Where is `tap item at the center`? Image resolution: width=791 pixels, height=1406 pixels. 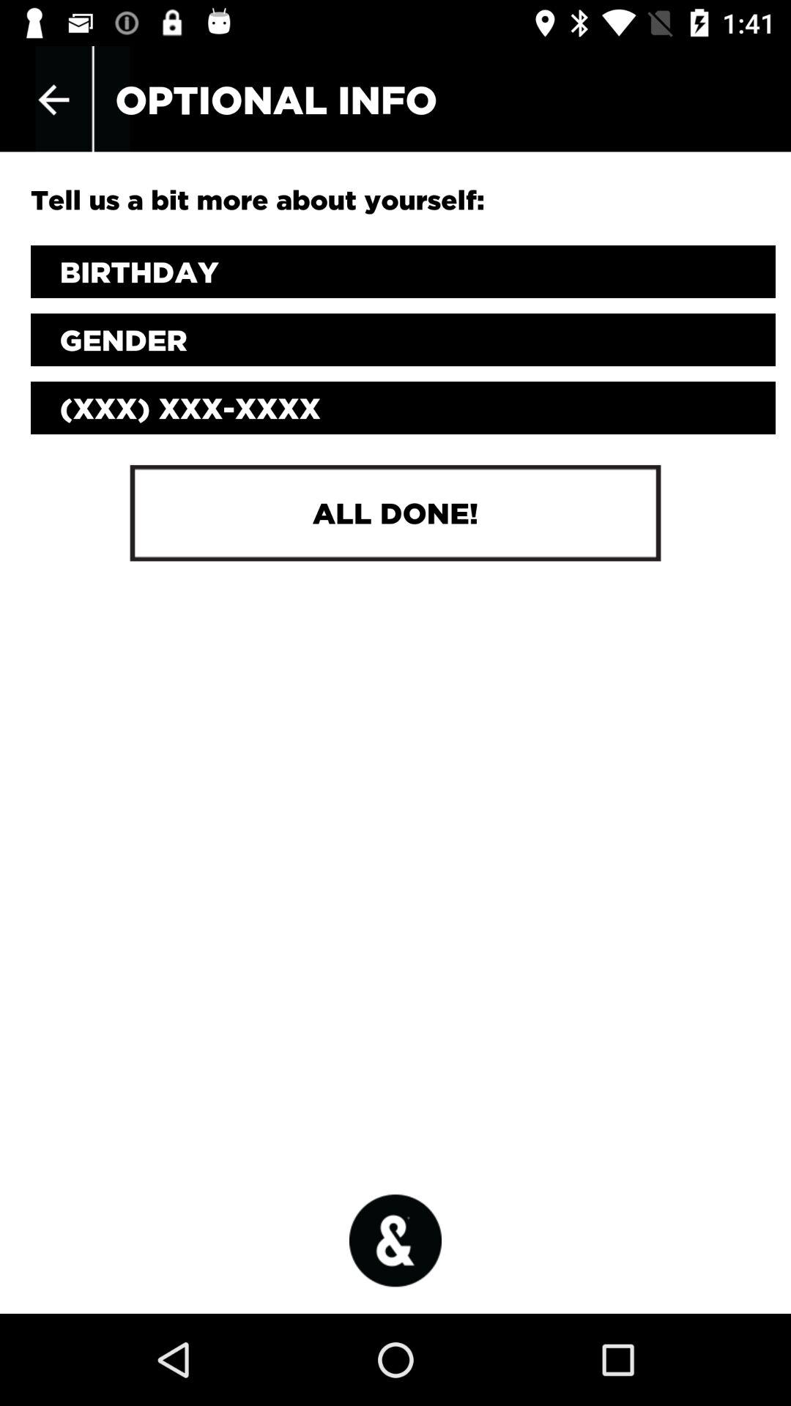
tap item at the center is located at coordinates (395, 513).